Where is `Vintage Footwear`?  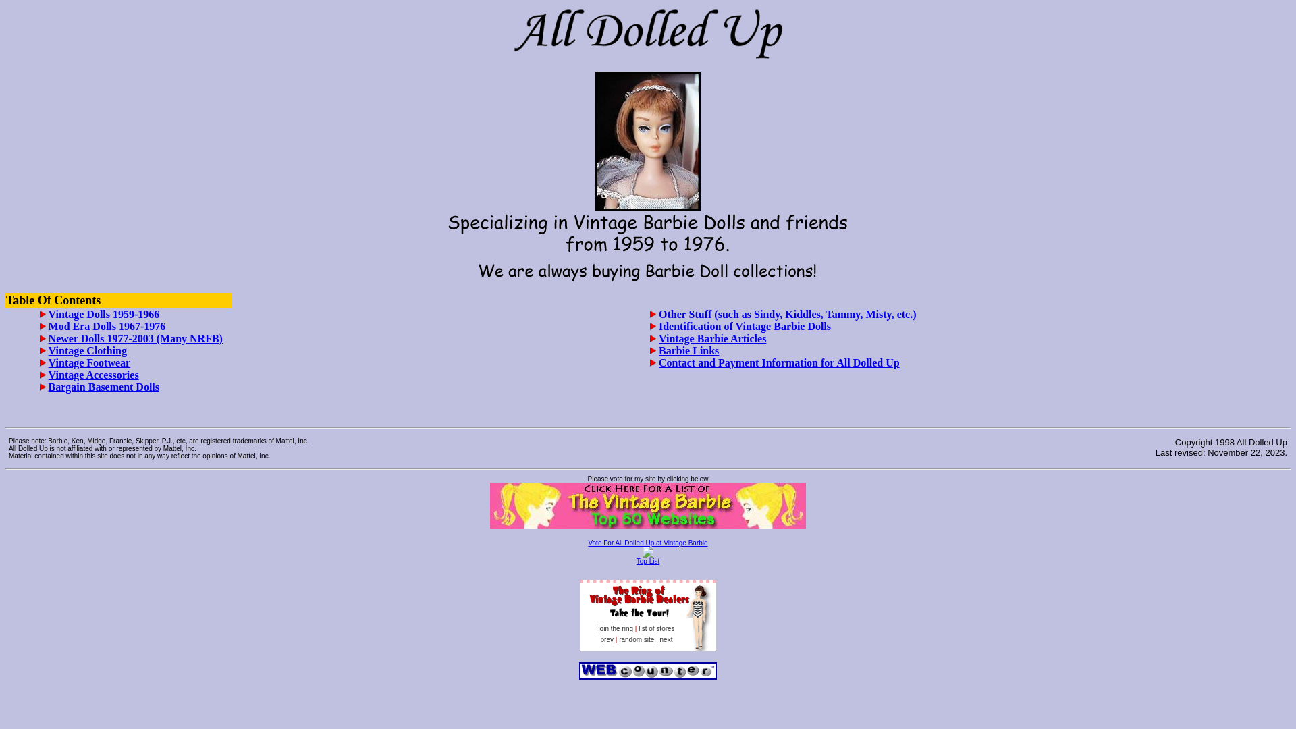 Vintage Footwear is located at coordinates (90, 363).